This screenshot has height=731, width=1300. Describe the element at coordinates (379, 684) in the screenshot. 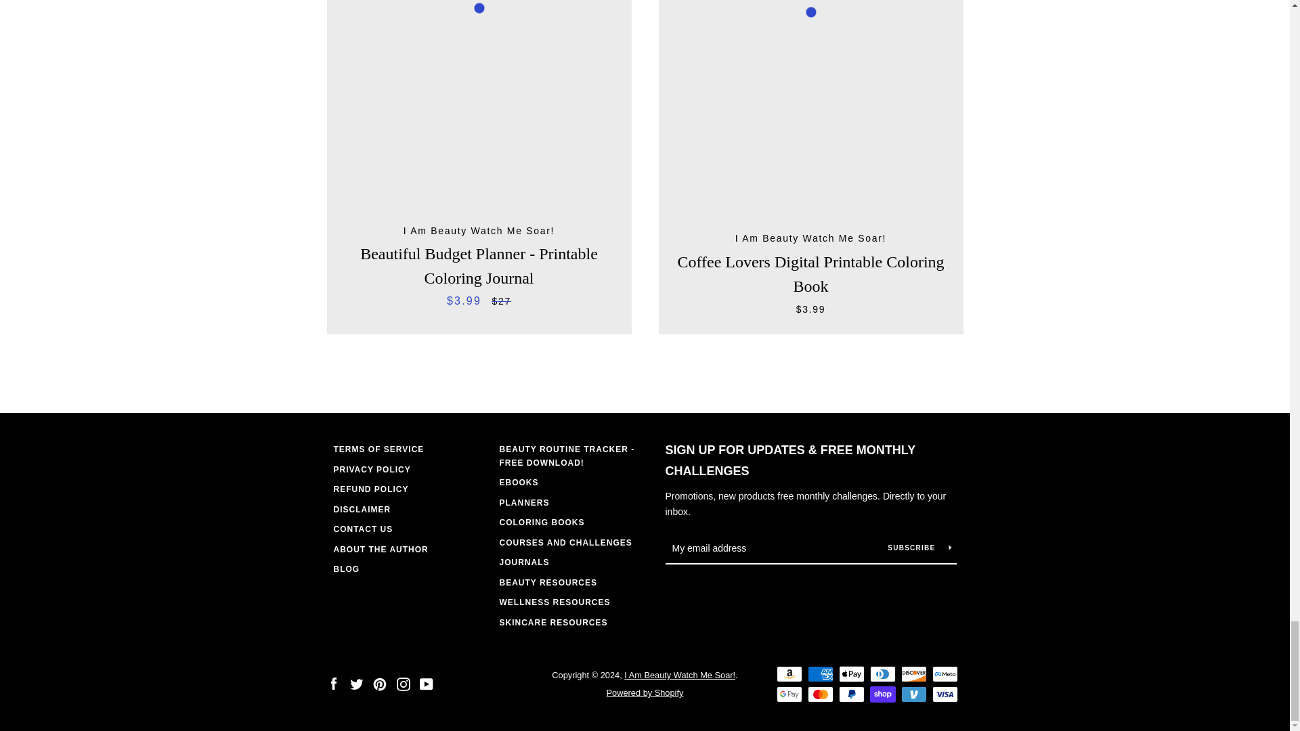

I see `I Am Beauty Watch Me Soar! on Pinterest` at that location.